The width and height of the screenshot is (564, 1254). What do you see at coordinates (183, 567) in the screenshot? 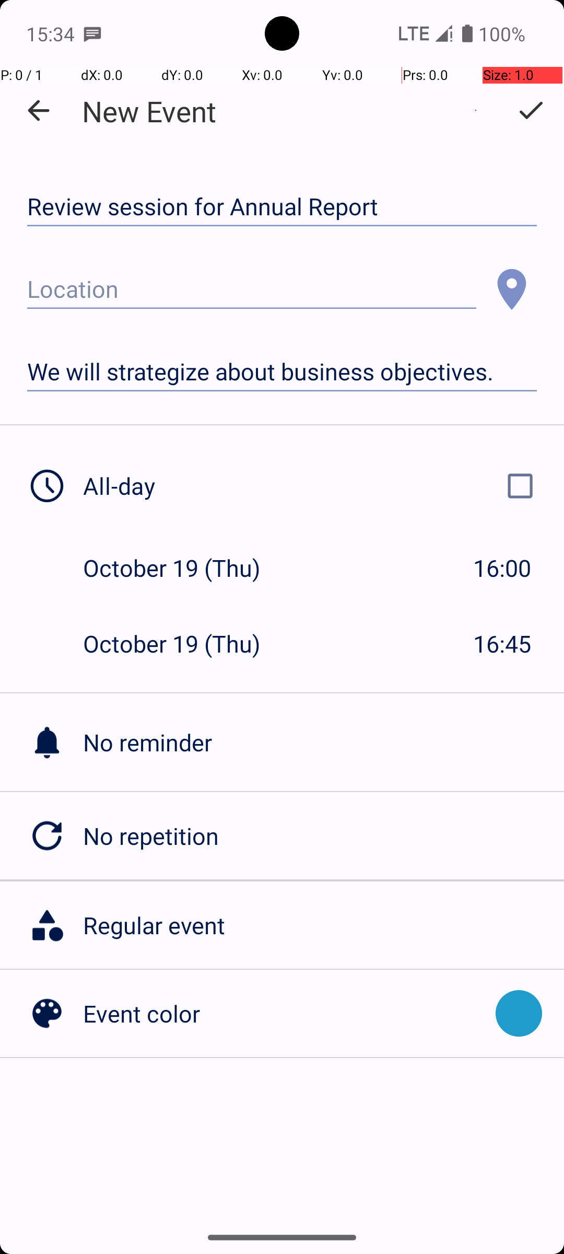
I see `October 19 (Thu)` at bounding box center [183, 567].